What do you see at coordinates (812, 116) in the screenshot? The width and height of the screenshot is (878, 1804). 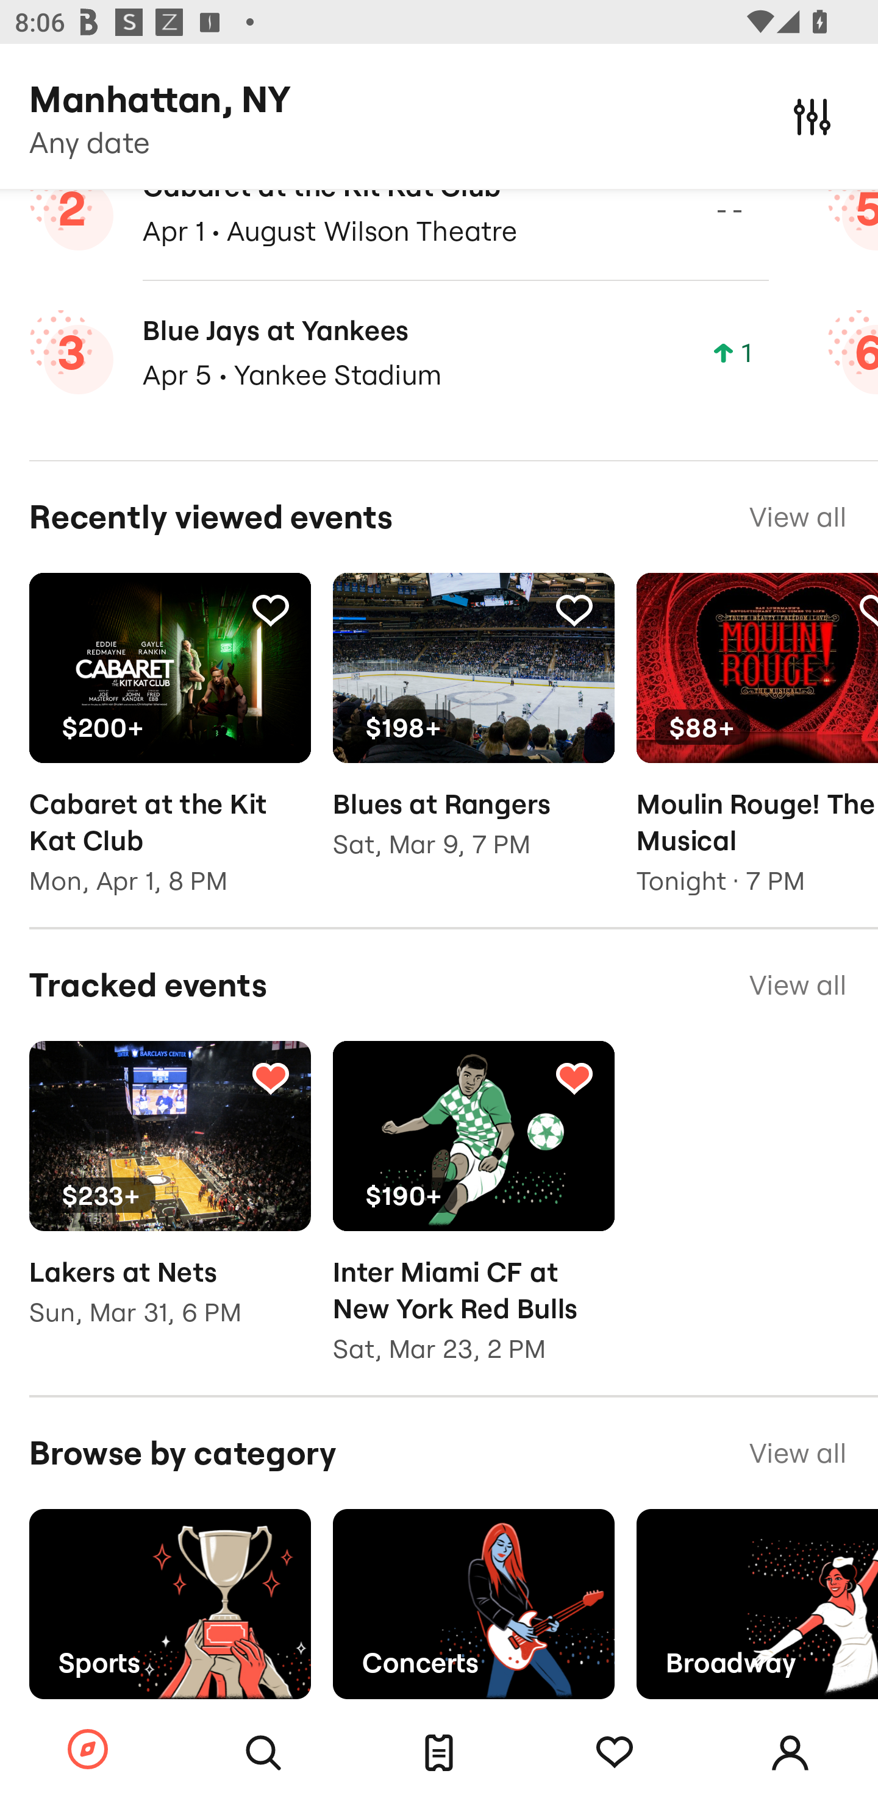 I see `Filters` at bounding box center [812, 116].